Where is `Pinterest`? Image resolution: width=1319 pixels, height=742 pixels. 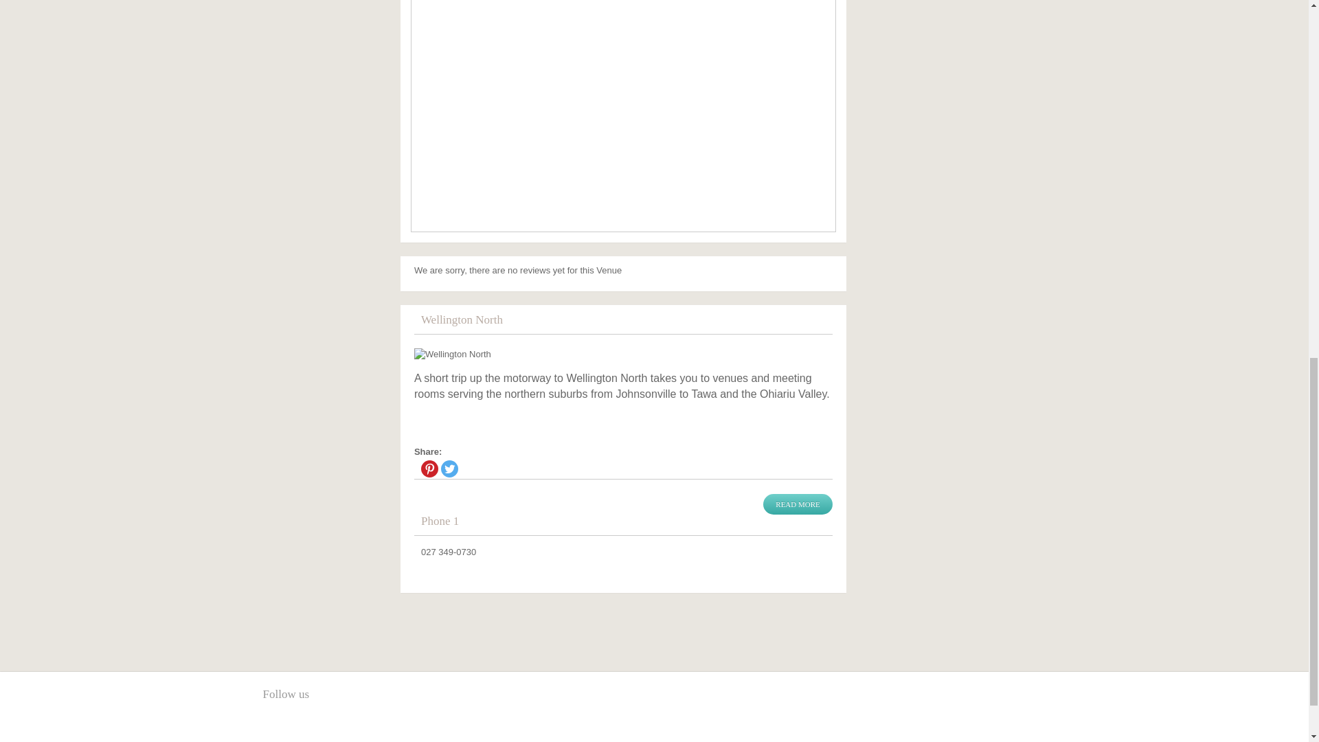 Pinterest is located at coordinates (429, 469).